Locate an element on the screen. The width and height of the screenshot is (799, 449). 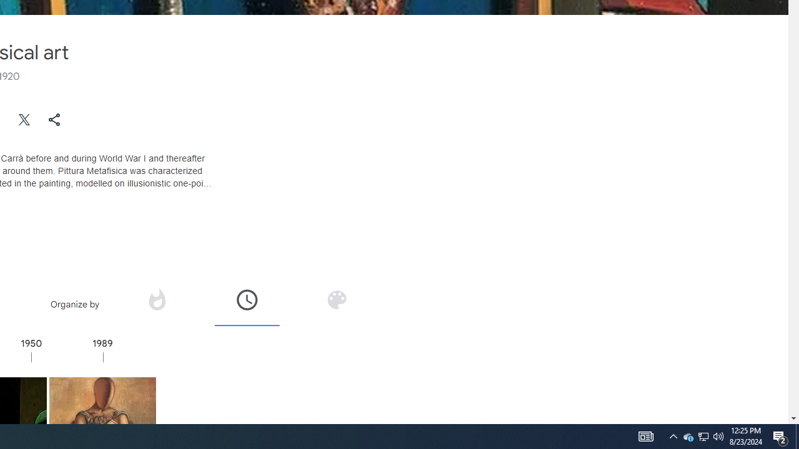
Share on Twitter is located at coordinates (25, 120).